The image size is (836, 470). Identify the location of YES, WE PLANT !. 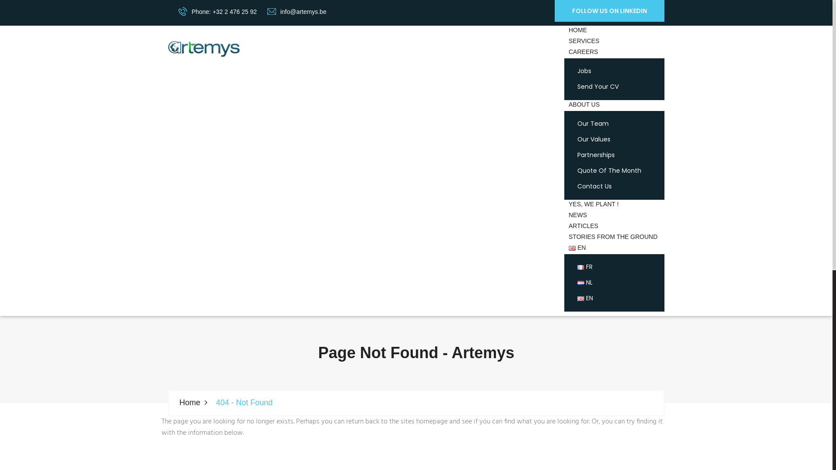
(594, 205).